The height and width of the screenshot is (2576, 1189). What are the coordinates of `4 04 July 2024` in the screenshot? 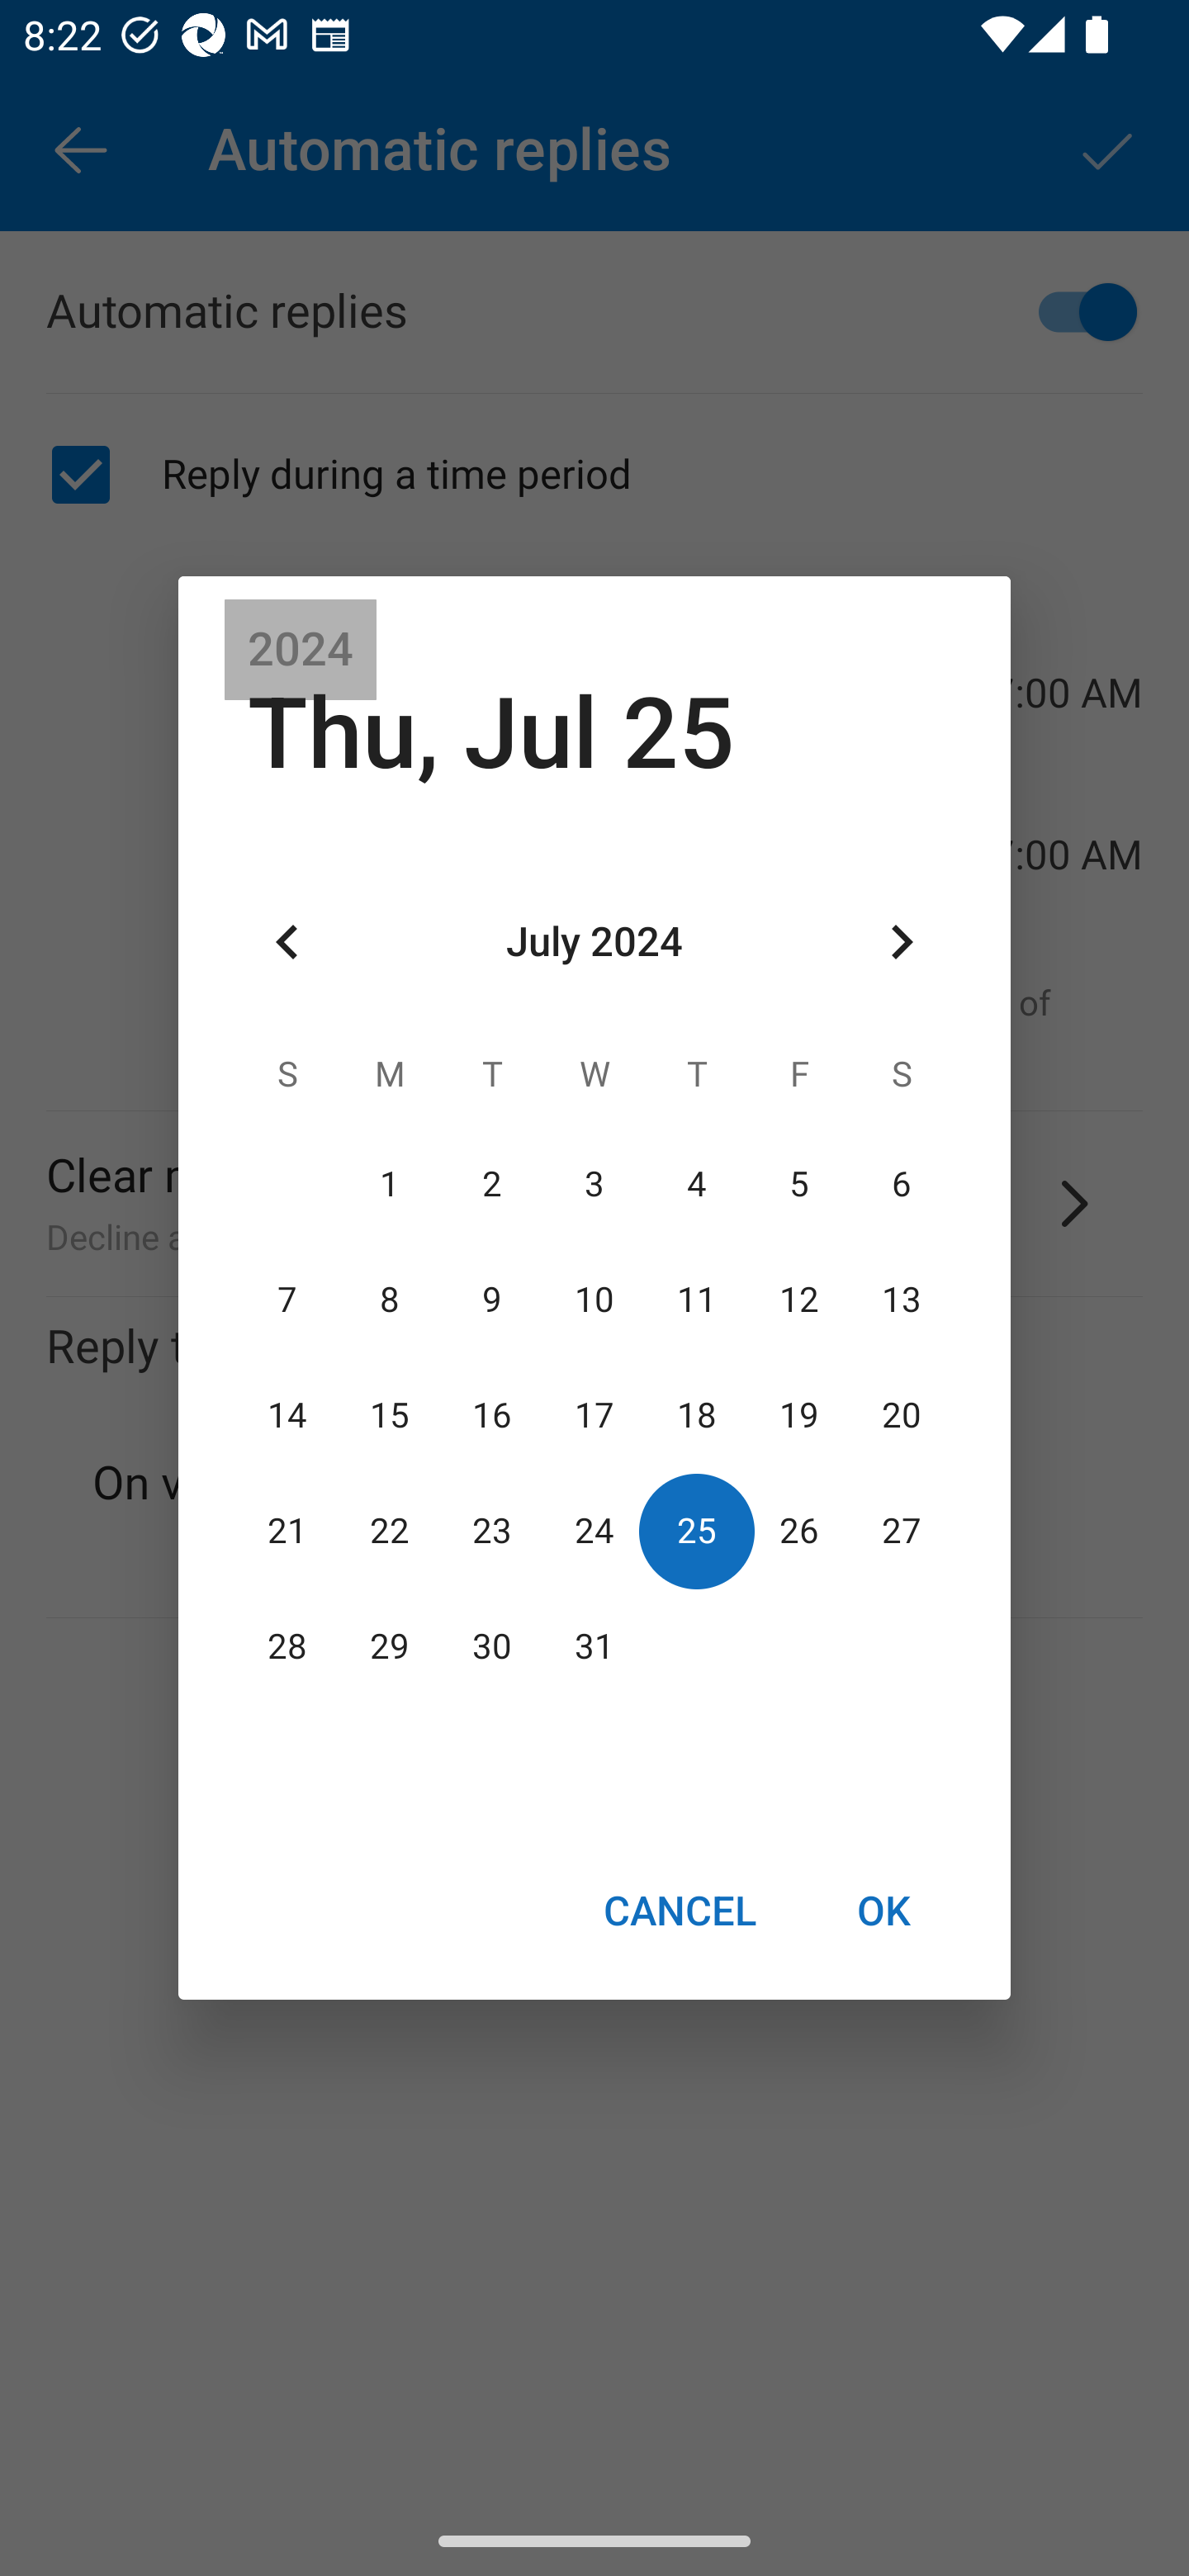 It's located at (696, 1184).